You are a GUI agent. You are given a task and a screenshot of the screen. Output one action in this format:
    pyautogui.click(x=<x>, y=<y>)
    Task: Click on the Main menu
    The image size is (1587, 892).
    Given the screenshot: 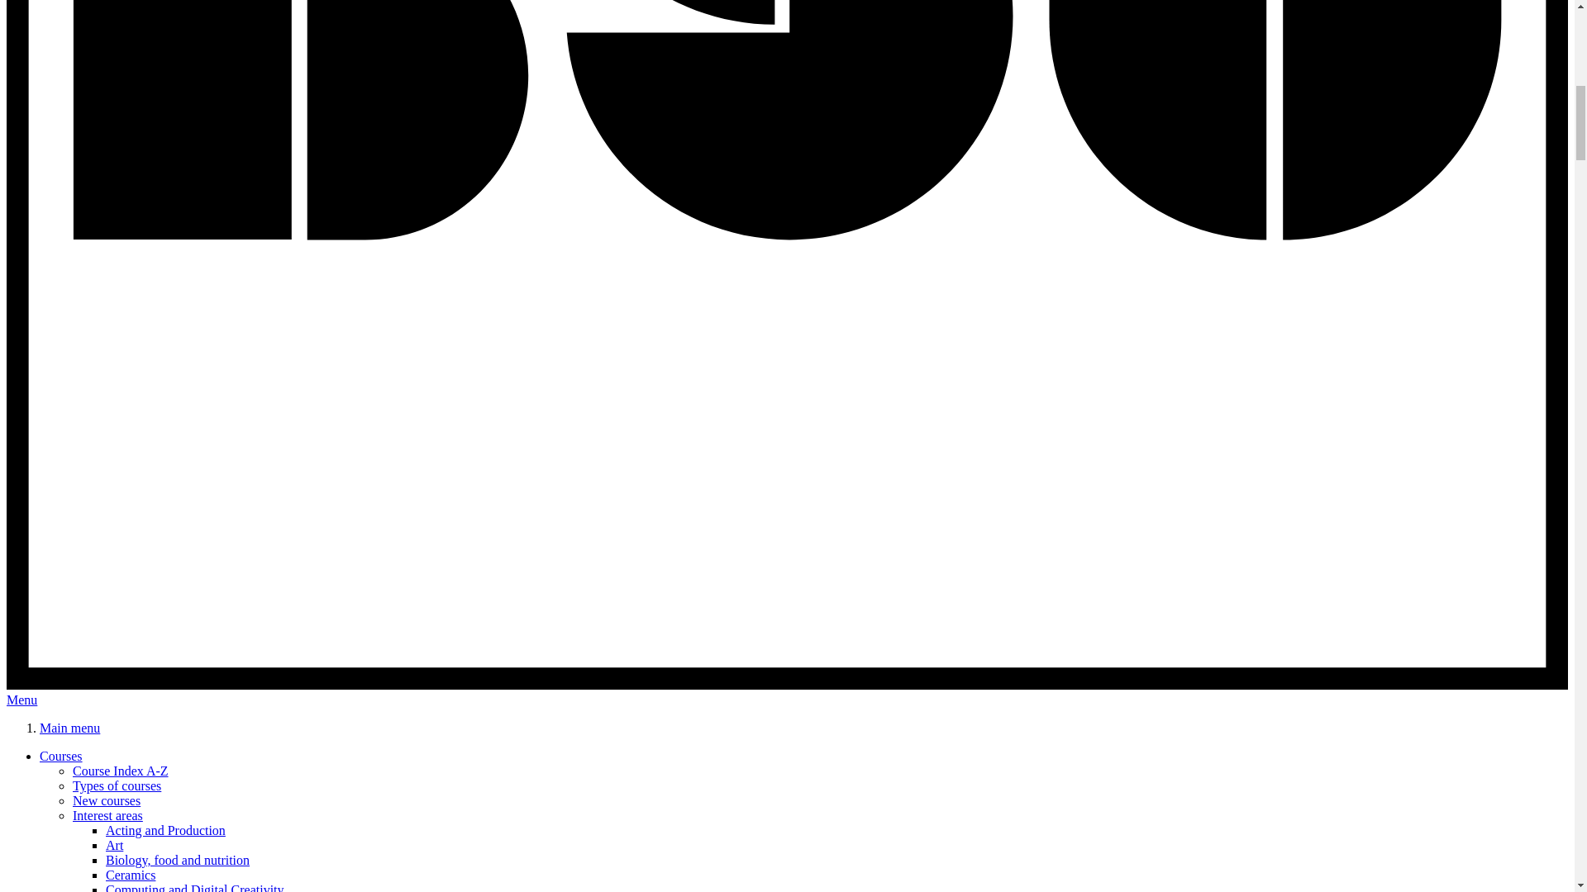 What is the action you would take?
    pyautogui.click(x=69, y=727)
    